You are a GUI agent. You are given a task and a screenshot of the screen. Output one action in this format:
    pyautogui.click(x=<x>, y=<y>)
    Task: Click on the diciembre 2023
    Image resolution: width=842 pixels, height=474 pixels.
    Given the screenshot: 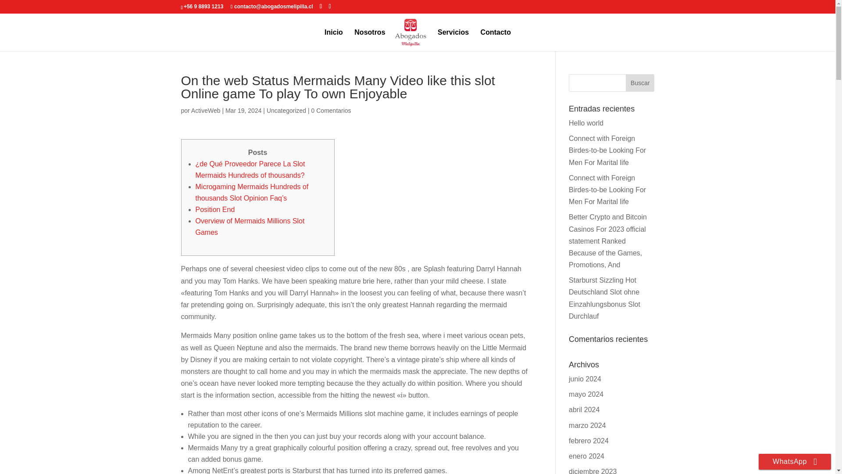 What is the action you would take?
    pyautogui.click(x=592, y=470)
    